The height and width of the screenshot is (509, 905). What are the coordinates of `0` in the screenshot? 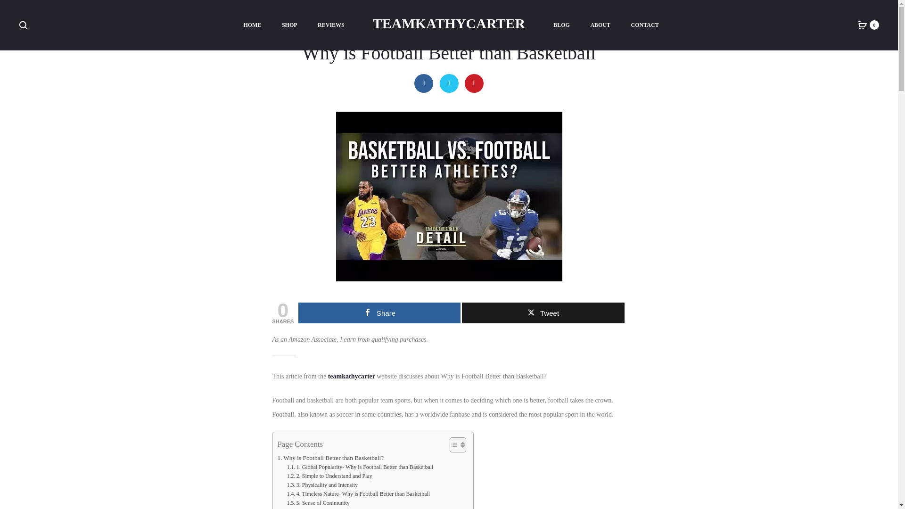 It's located at (863, 25).